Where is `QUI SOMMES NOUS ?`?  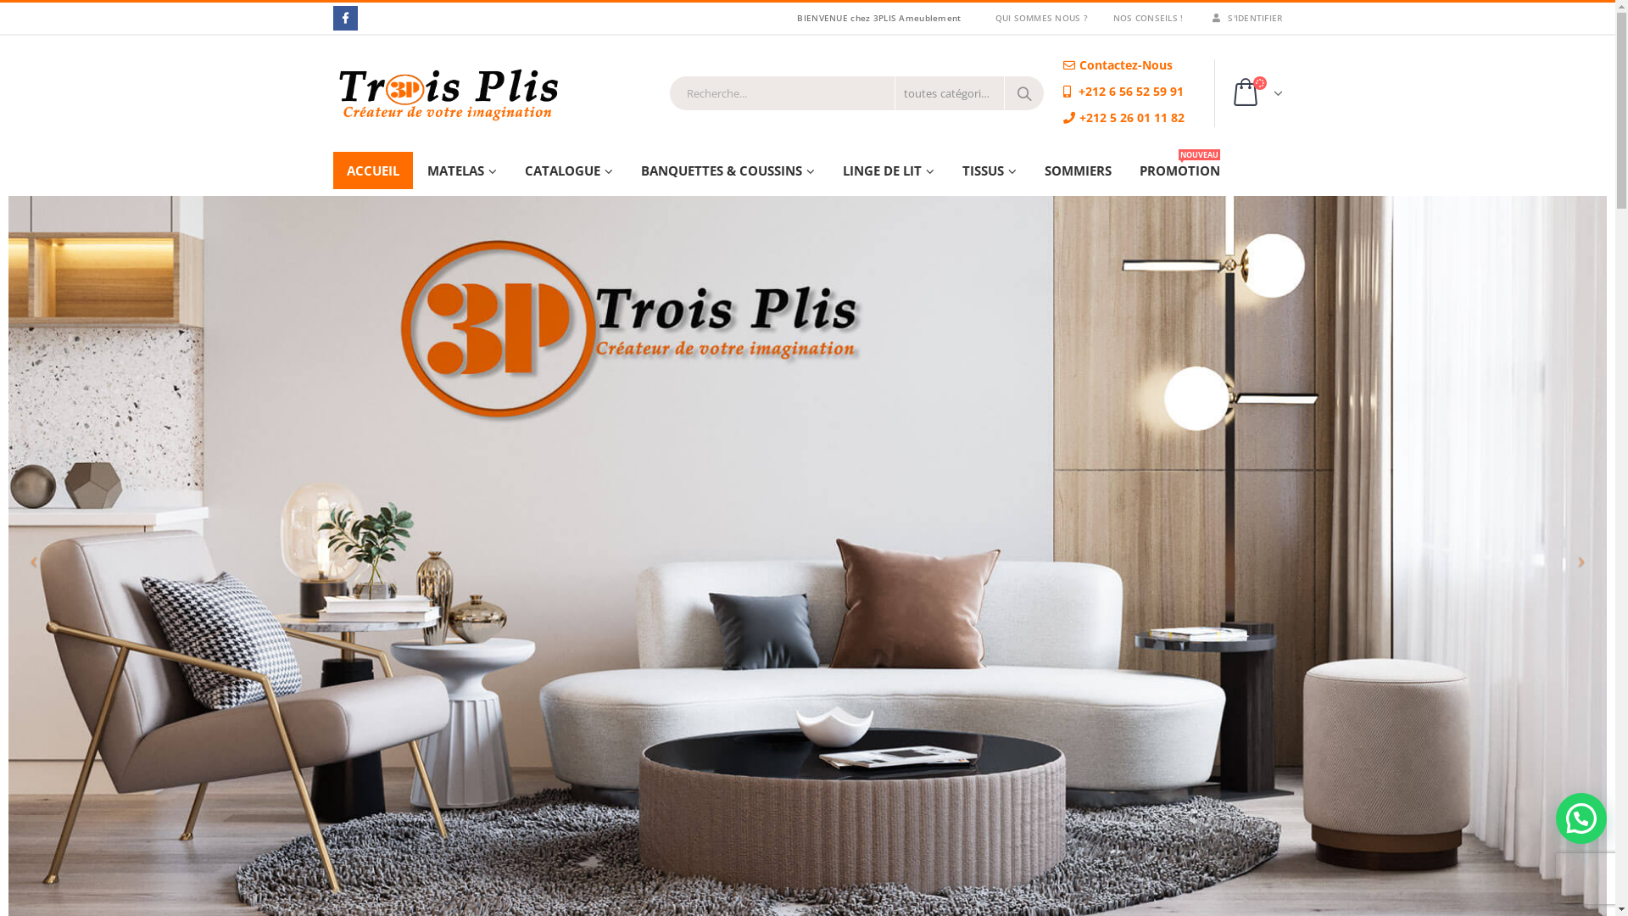 QUI SOMMES NOUS ? is located at coordinates (1041, 18).